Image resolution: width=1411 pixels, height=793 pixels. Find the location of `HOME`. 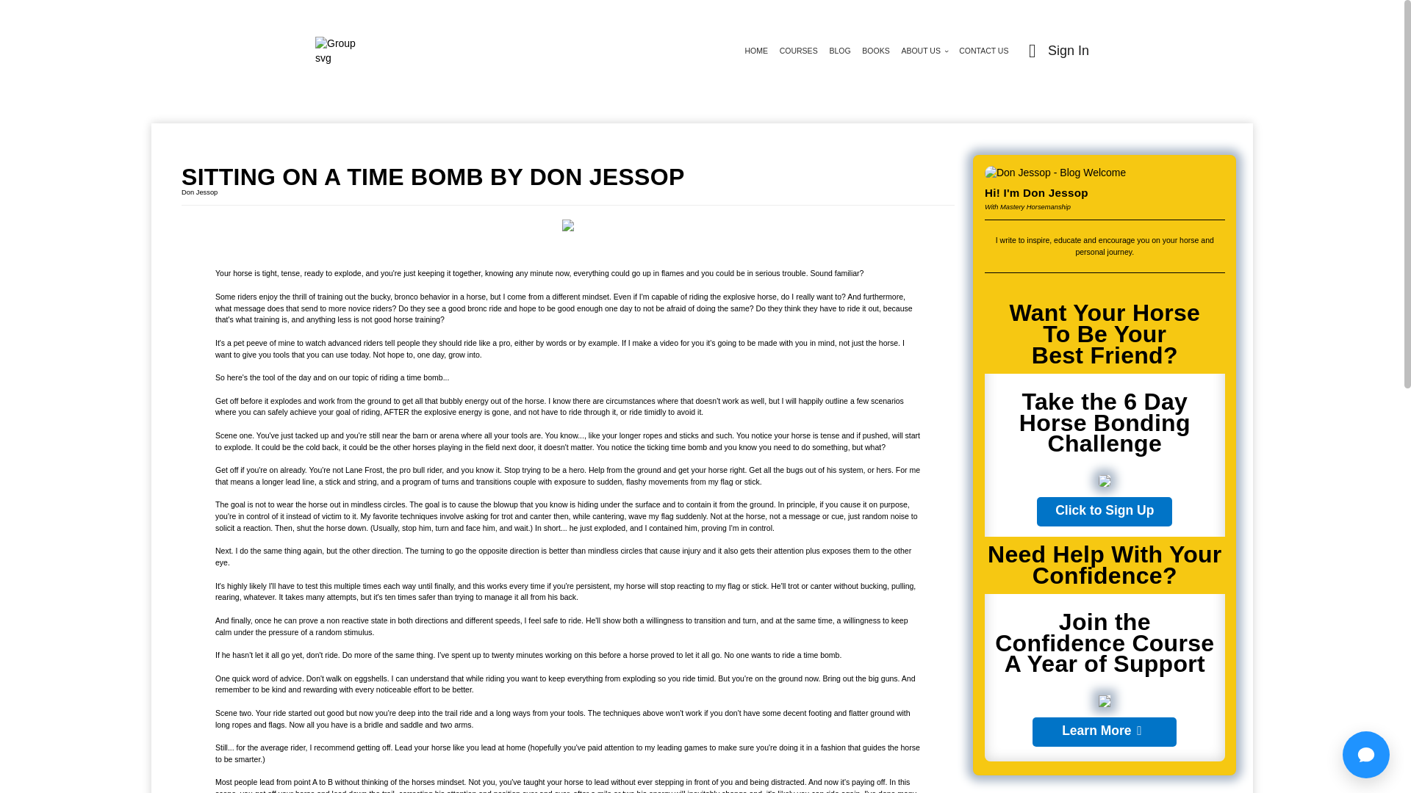

HOME is located at coordinates (755, 51).